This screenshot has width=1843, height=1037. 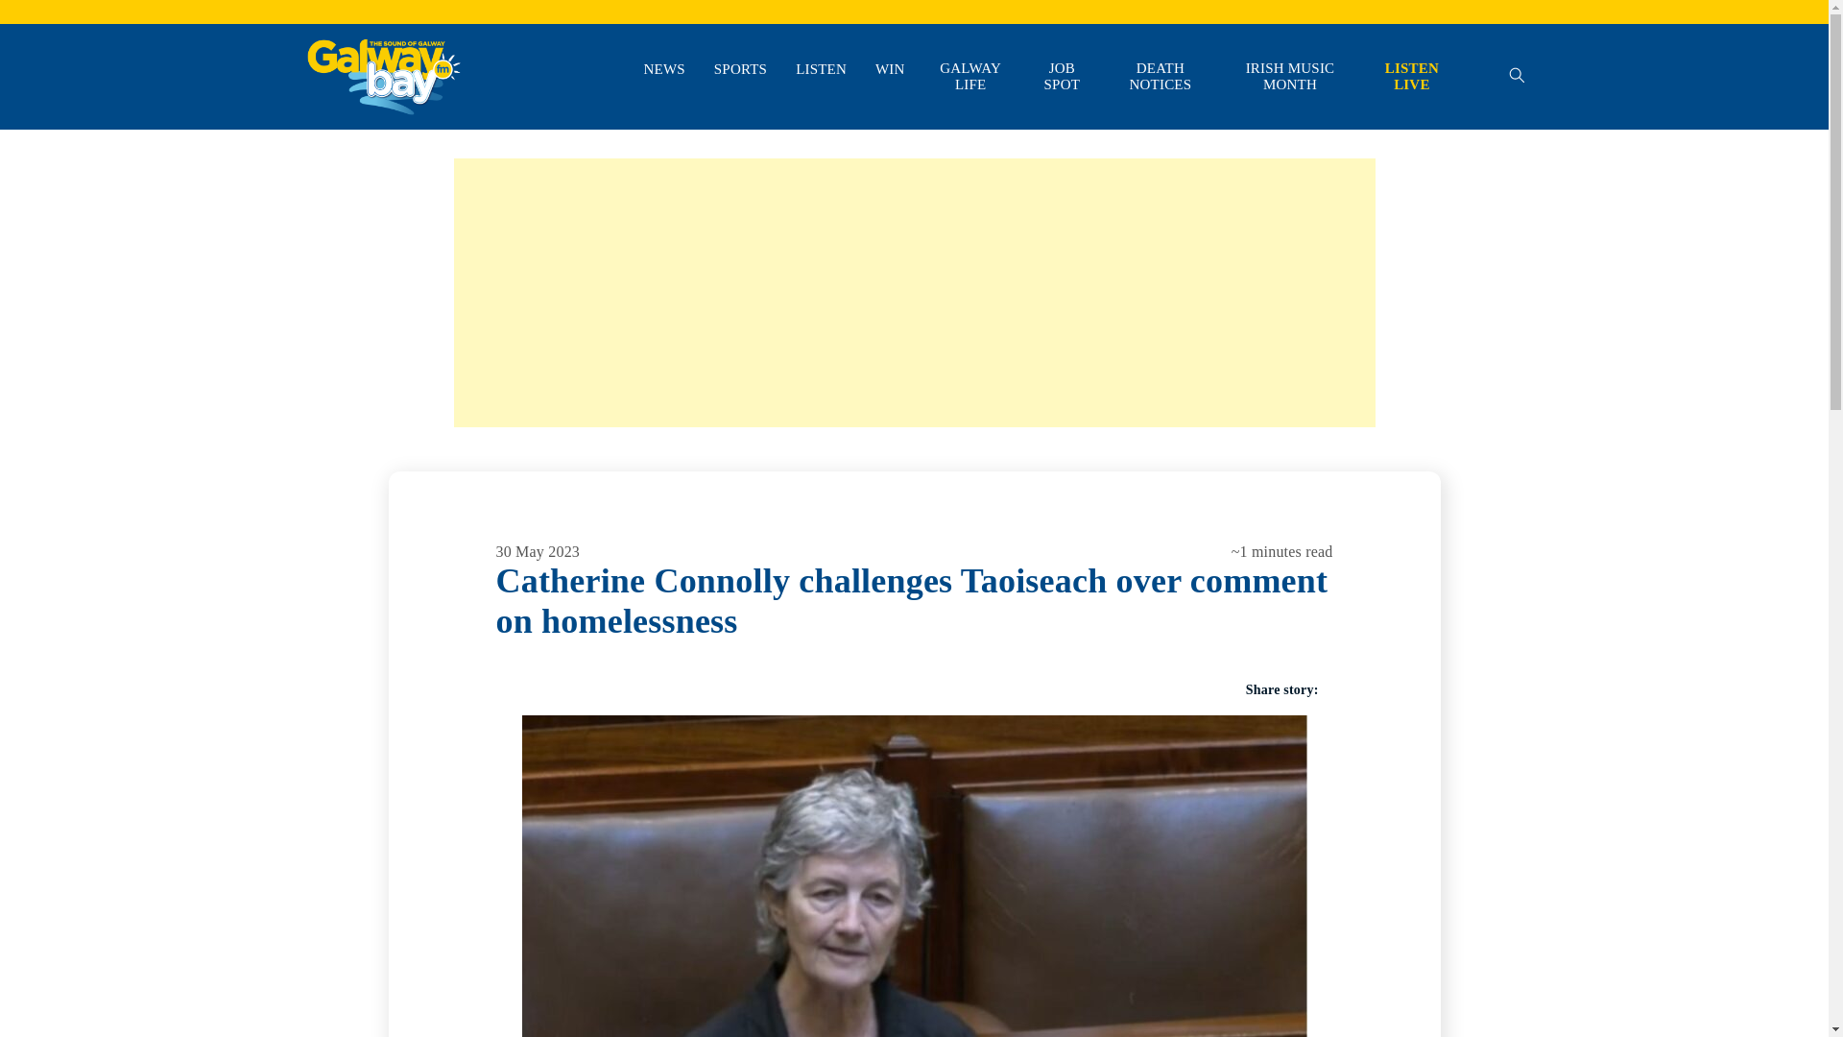 What do you see at coordinates (1411, 77) in the screenshot?
I see `LISTEN LIVE` at bounding box center [1411, 77].